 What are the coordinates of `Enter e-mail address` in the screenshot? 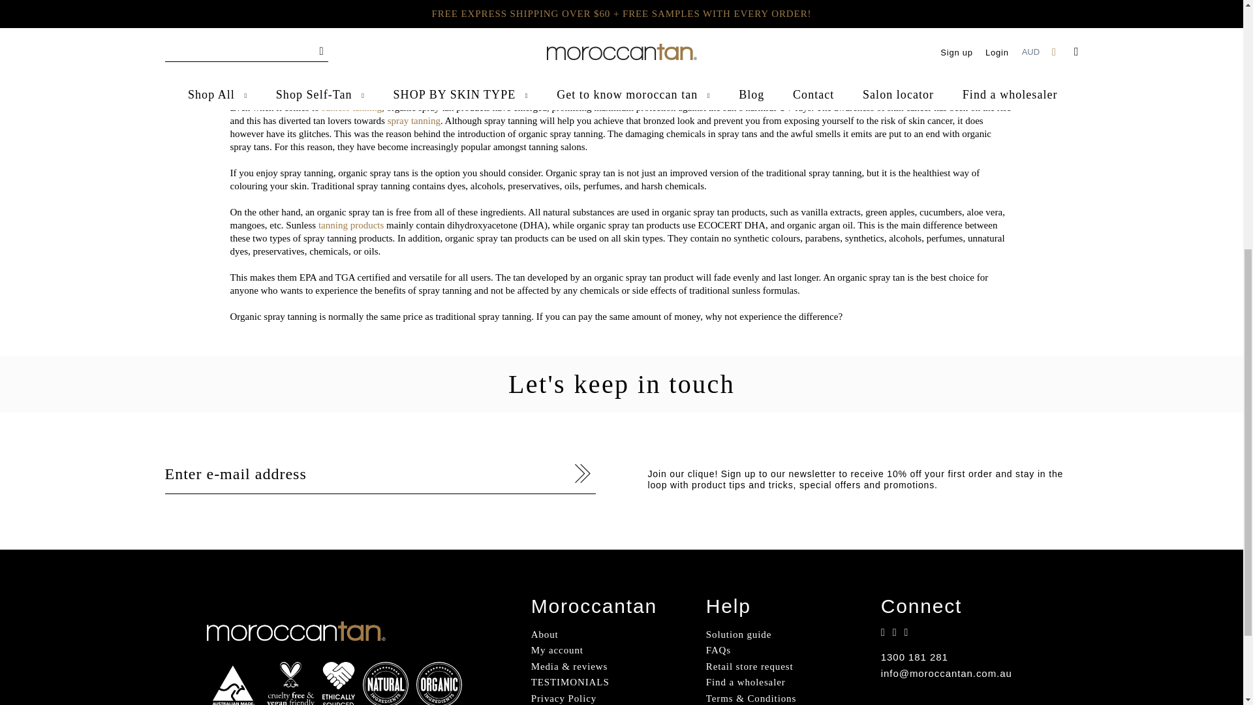 It's located at (380, 474).